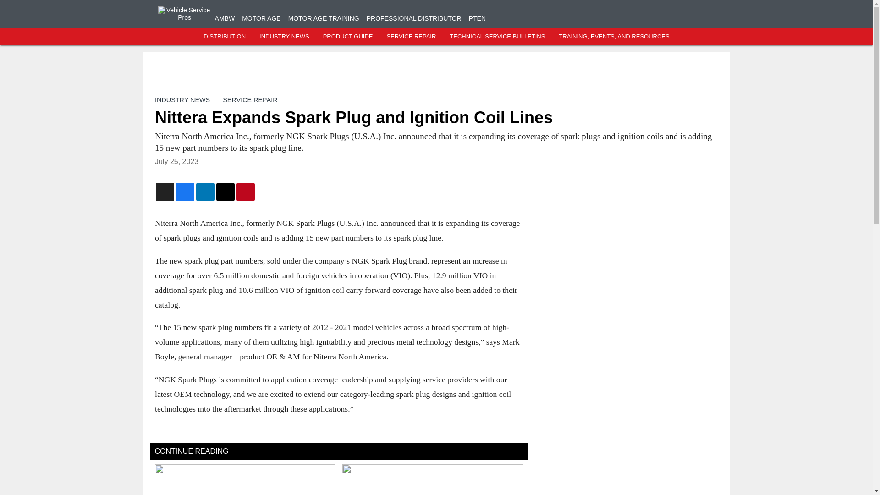 The image size is (880, 495). I want to click on INDUSTRY NEWS, so click(284, 37).